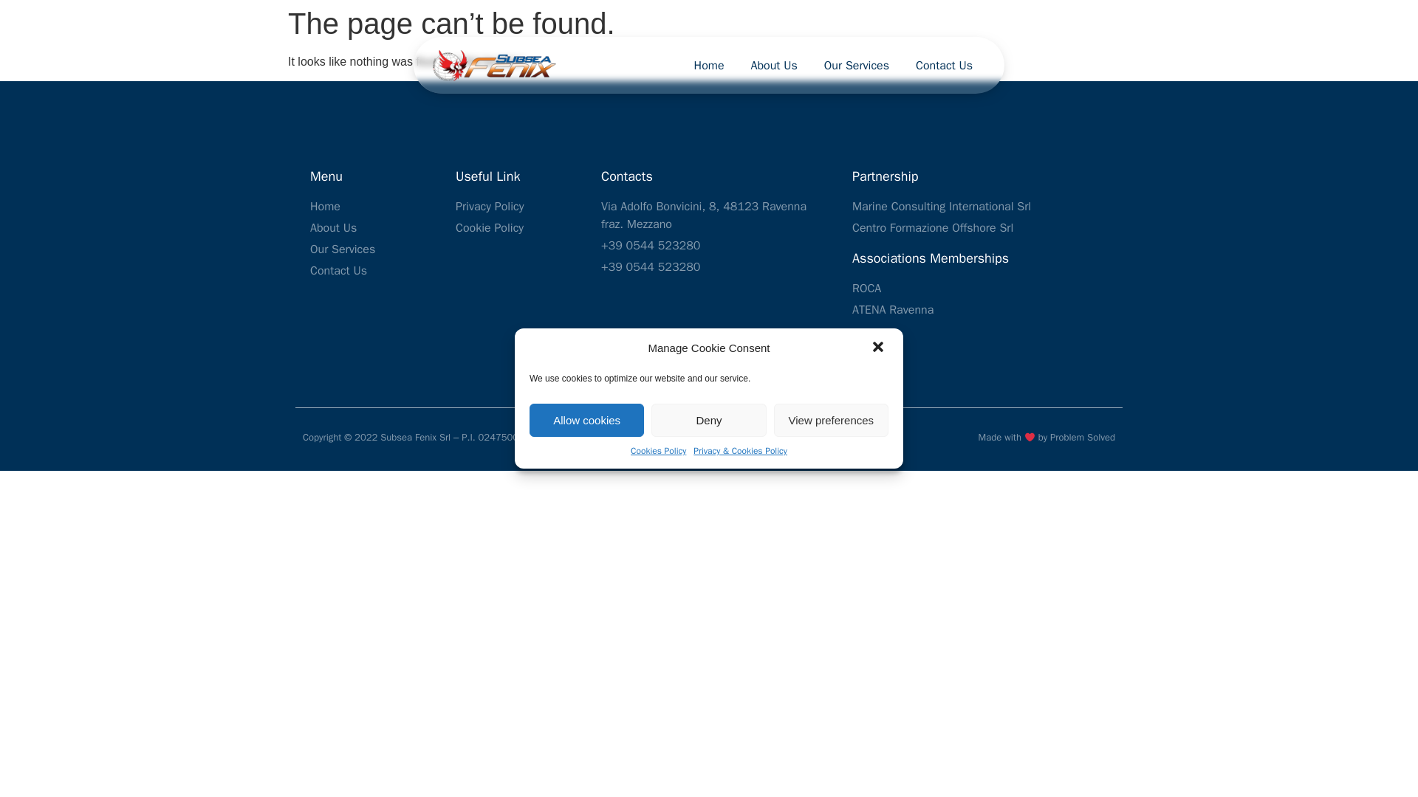  I want to click on About Us, so click(372, 227).